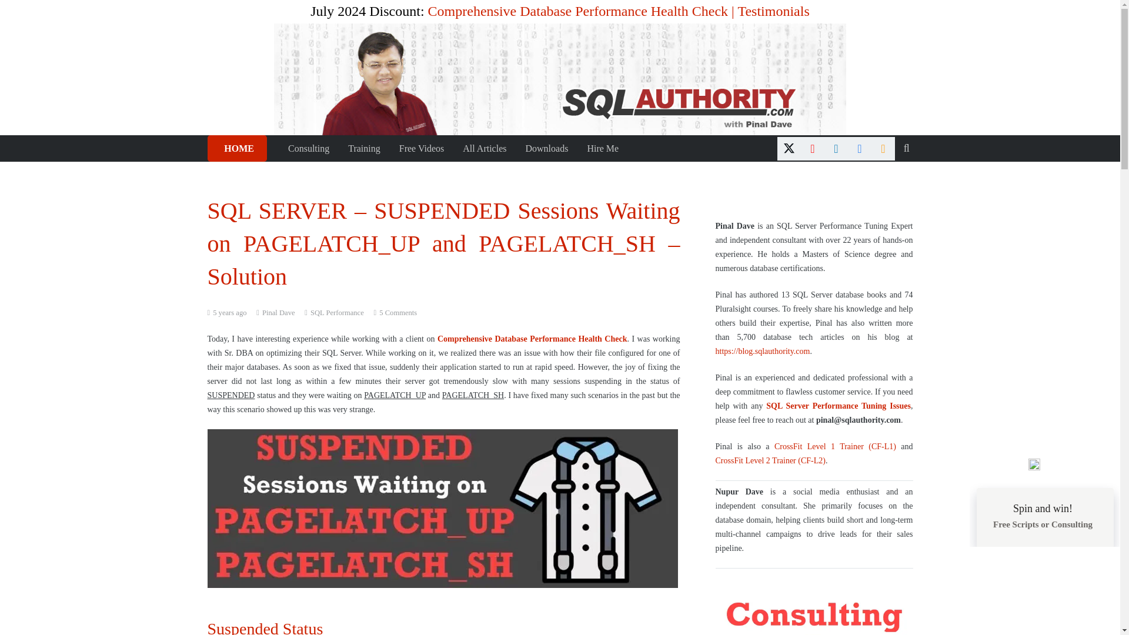  What do you see at coordinates (309, 148) in the screenshot?
I see `Consulting` at bounding box center [309, 148].